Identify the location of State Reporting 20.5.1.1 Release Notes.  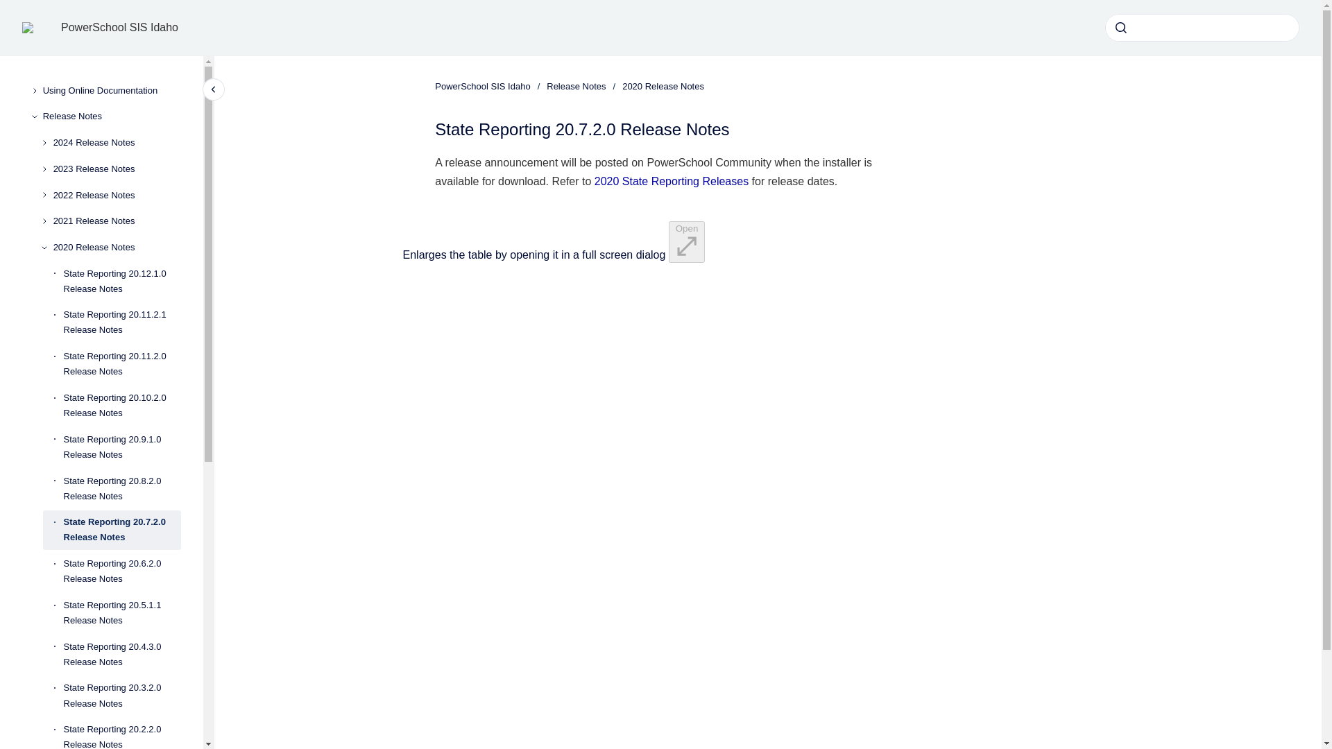
(122, 613).